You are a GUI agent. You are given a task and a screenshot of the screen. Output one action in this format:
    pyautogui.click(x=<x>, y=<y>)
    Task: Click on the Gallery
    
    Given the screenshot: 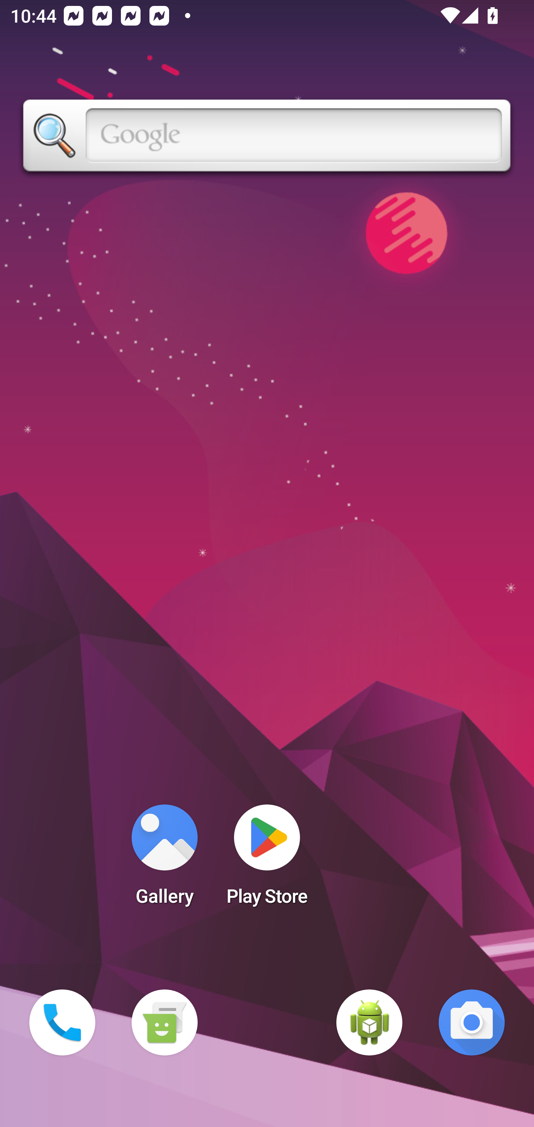 What is the action you would take?
    pyautogui.click(x=164, y=859)
    